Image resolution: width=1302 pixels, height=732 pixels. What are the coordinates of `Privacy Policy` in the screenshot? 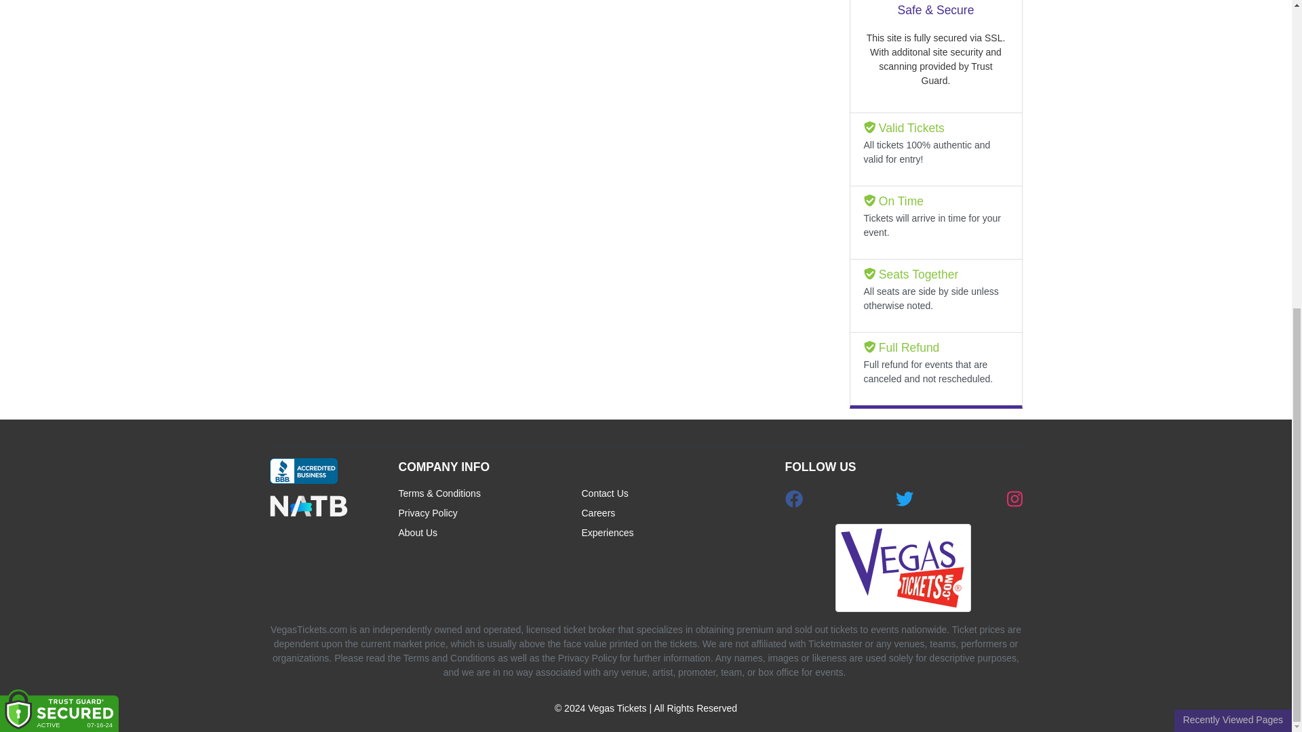 It's located at (490, 516).